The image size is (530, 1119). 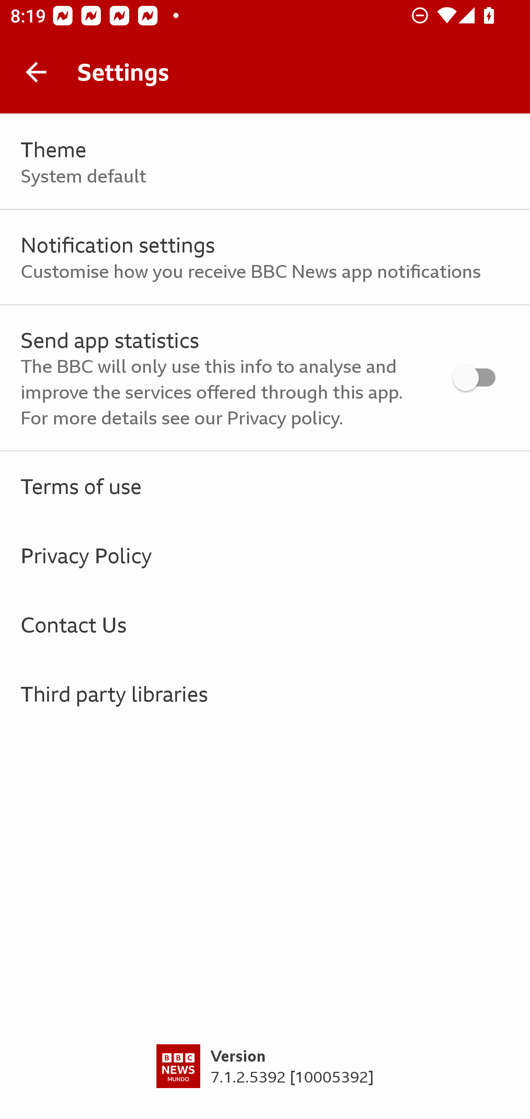 What do you see at coordinates (265, 1081) in the screenshot?
I see `Version 7.1.2.5392 [10005392]` at bounding box center [265, 1081].